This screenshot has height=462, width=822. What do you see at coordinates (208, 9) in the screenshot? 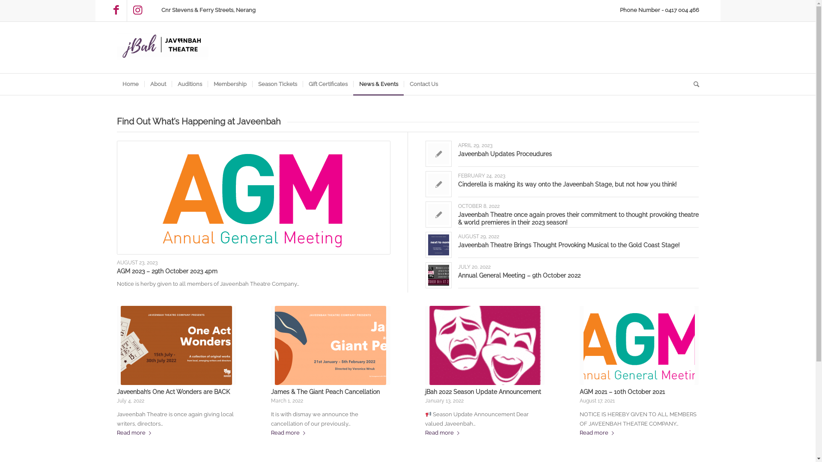
I see `Cnr Stevens & Ferry Streets, Nerang` at bounding box center [208, 9].